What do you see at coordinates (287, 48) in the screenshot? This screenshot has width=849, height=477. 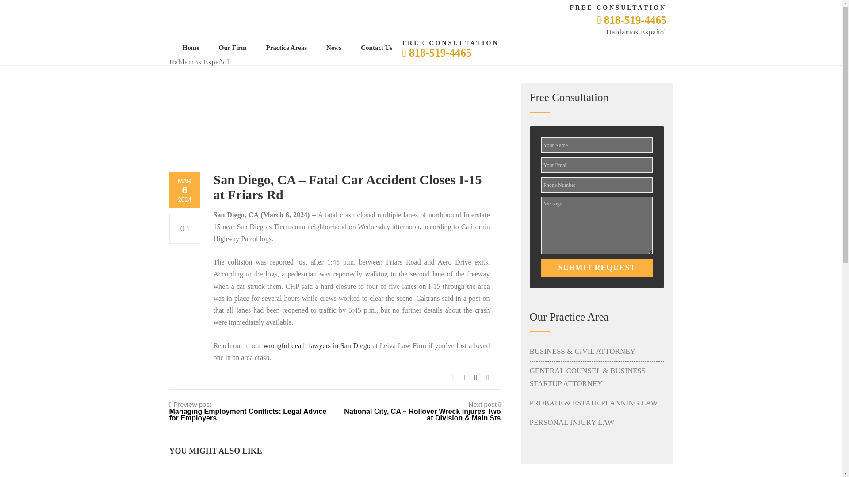 I see `Practice Areas` at bounding box center [287, 48].